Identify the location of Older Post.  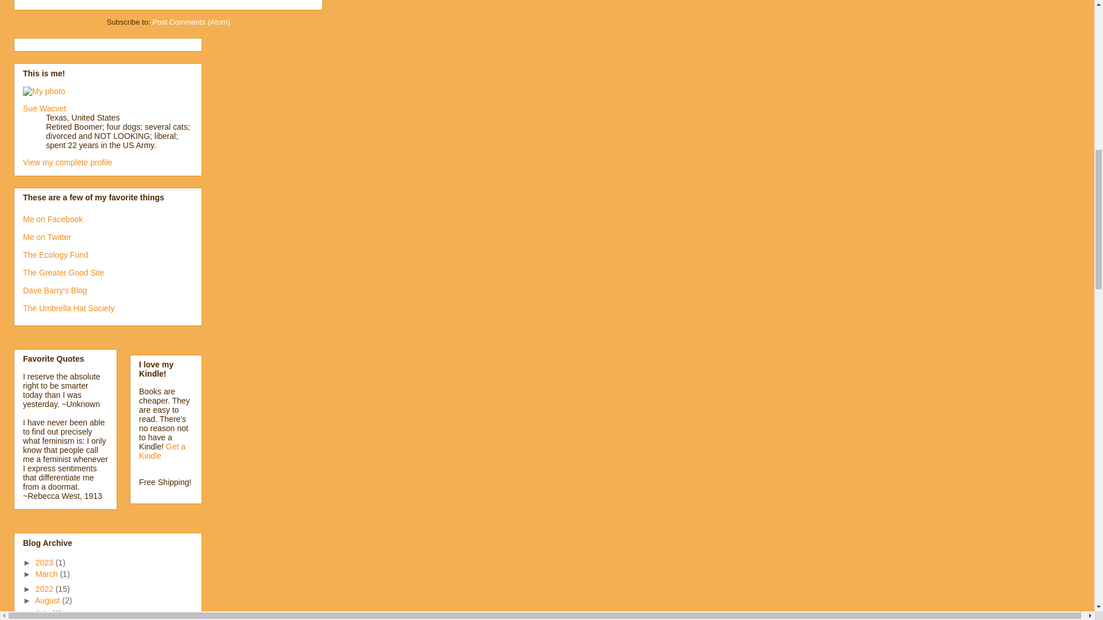
(93, 0).